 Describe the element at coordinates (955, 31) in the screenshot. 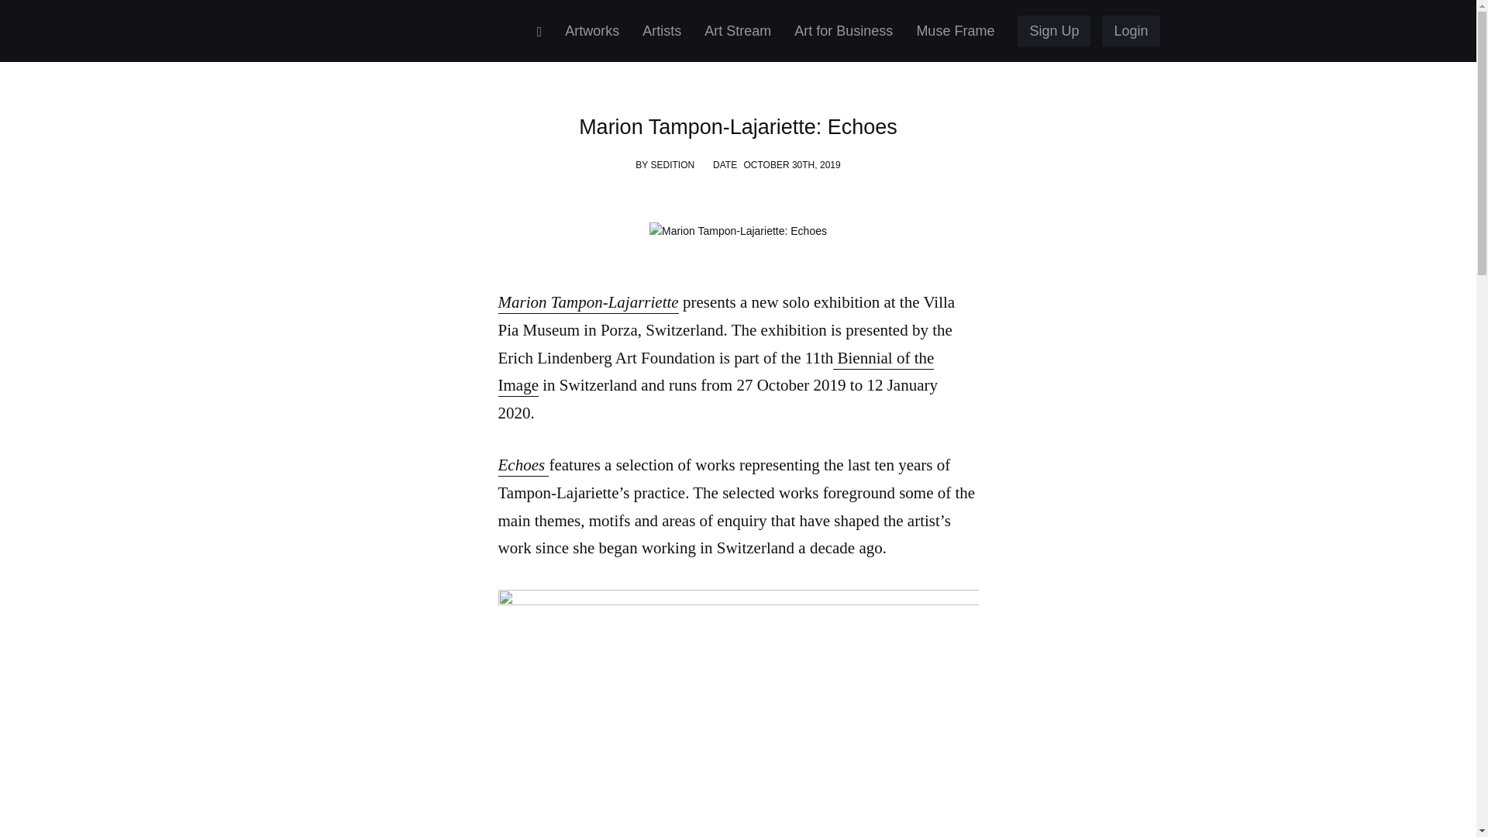

I see `Muse Frame` at that location.